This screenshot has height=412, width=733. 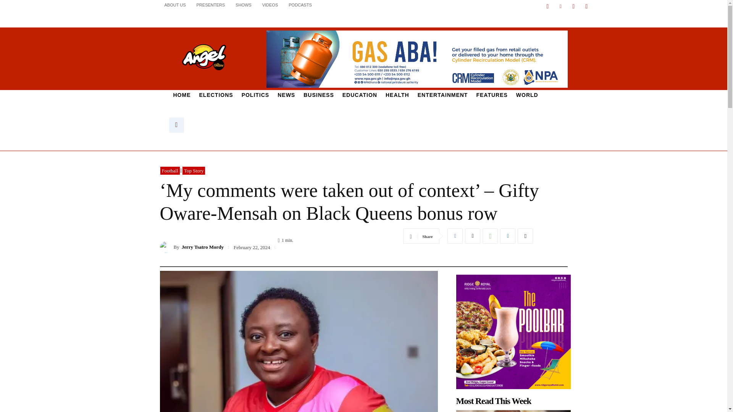 What do you see at coordinates (244, 5) in the screenshot?
I see `SHOWS` at bounding box center [244, 5].